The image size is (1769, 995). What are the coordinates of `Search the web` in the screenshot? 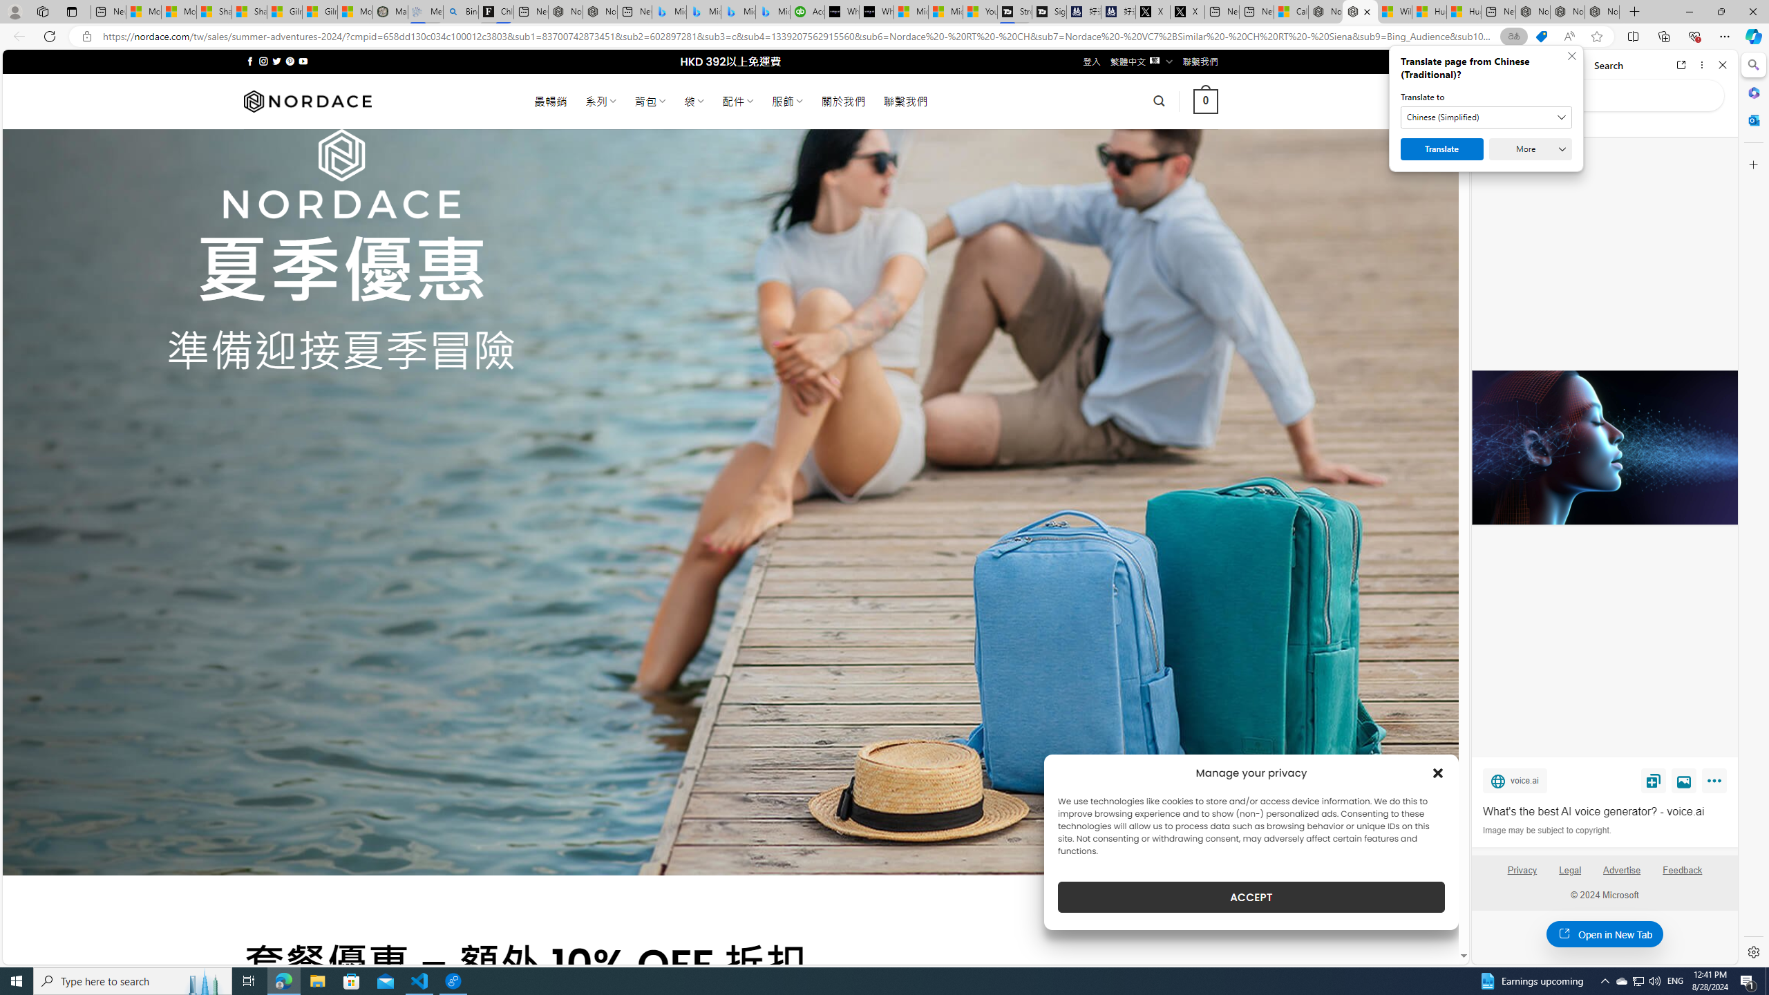 It's located at (1611, 95).